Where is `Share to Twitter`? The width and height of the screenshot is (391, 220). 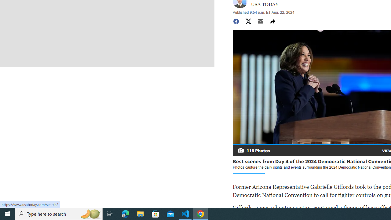
Share to Twitter is located at coordinates (248, 21).